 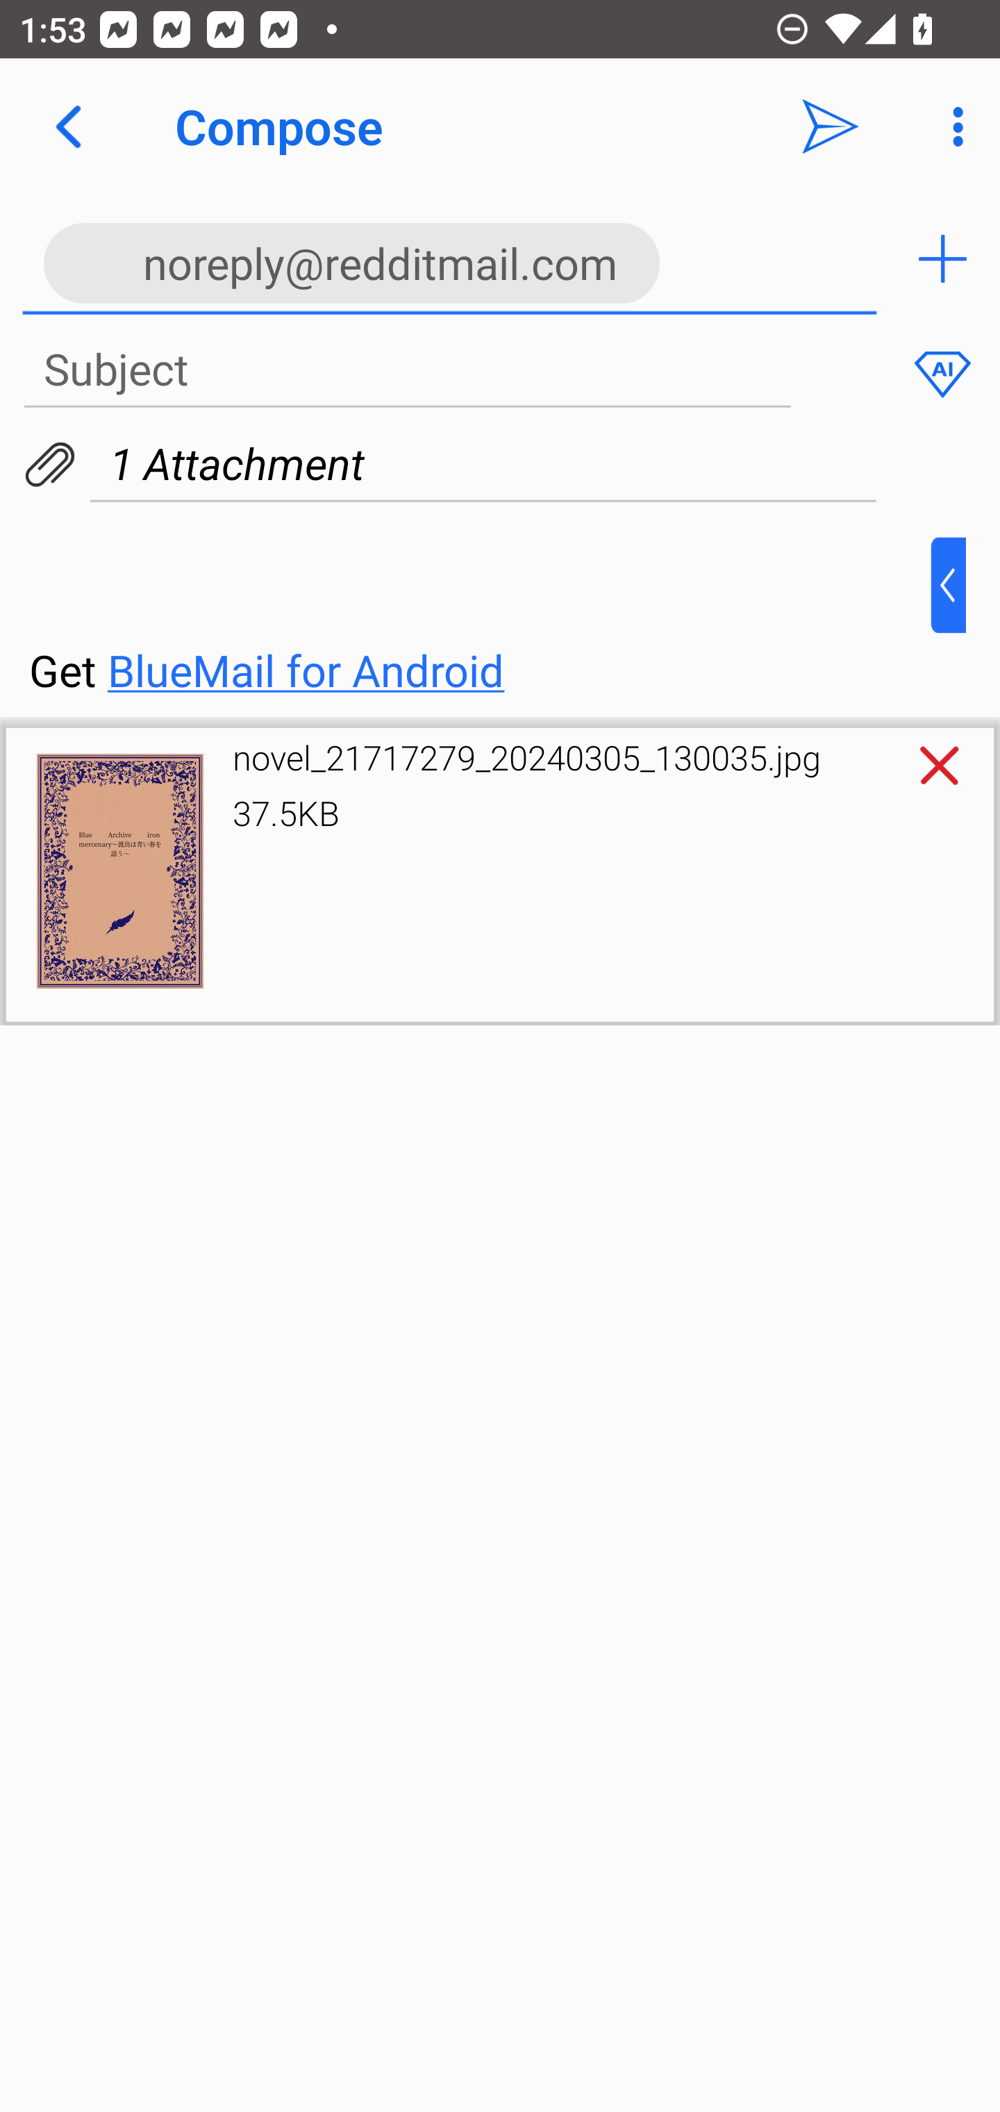 I want to click on 

⁣Get BlueMail for Android ​, so click(x=478, y=618).